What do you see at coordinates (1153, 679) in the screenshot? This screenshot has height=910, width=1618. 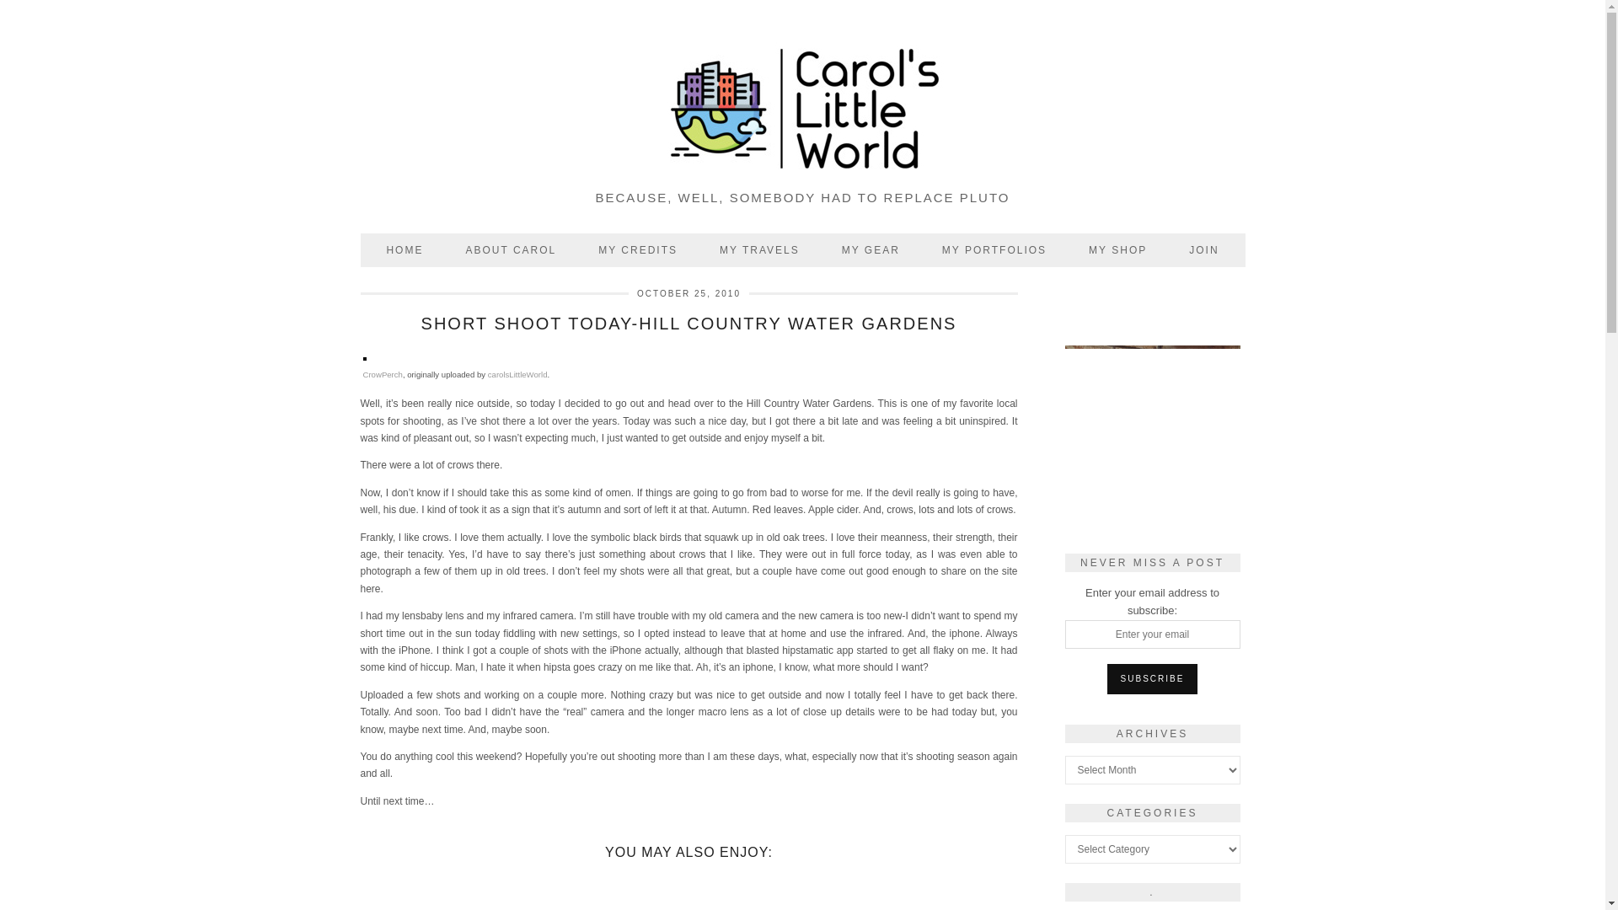 I see `Subscribe` at bounding box center [1153, 679].